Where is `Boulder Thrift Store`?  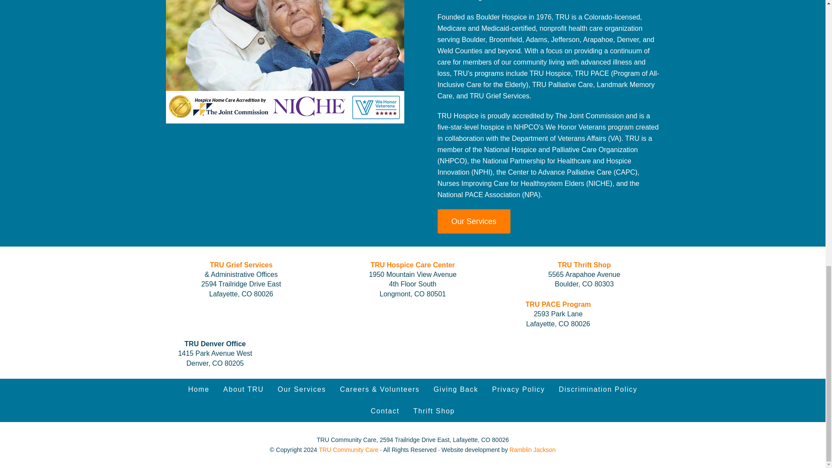
Boulder Thrift Store is located at coordinates (434, 411).